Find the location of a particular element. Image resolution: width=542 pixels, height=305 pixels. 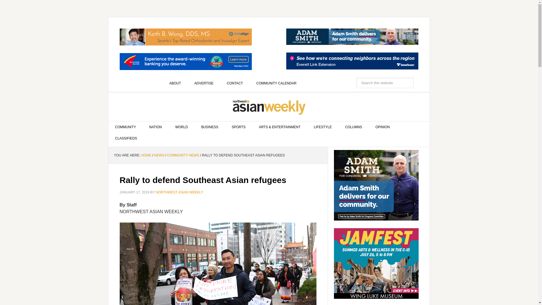

NEWS is located at coordinates (159, 155).